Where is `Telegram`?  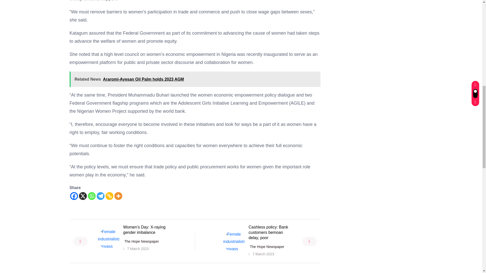 Telegram is located at coordinates (100, 196).